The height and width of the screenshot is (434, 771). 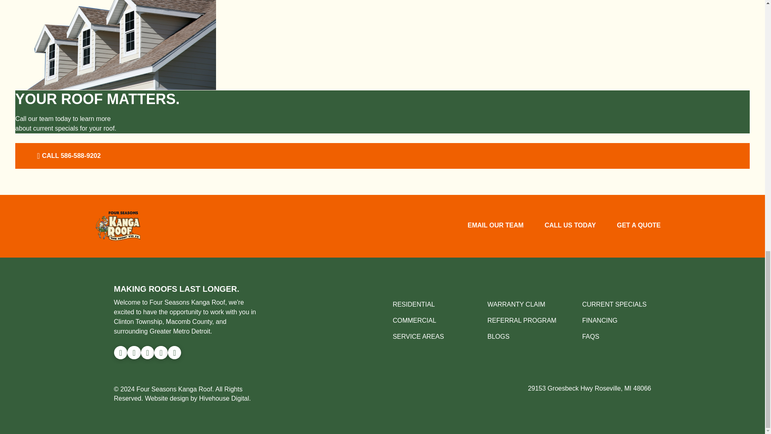 I want to click on CURRENT SPECIALS, so click(x=614, y=304).